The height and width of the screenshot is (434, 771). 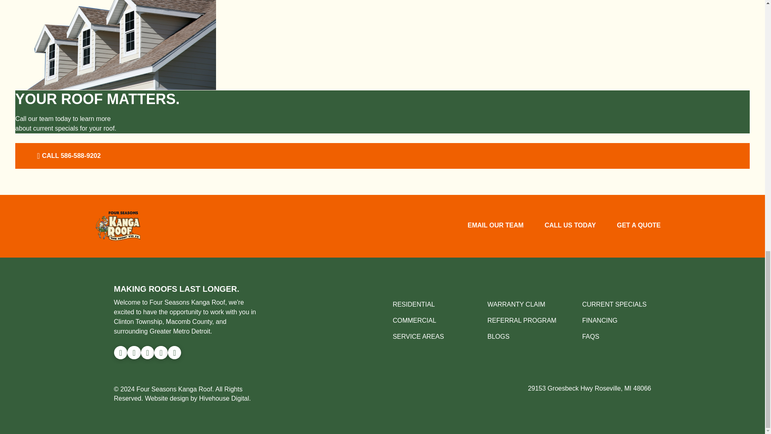 I want to click on CURRENT SPECIALS, so click(x=614, y=304).